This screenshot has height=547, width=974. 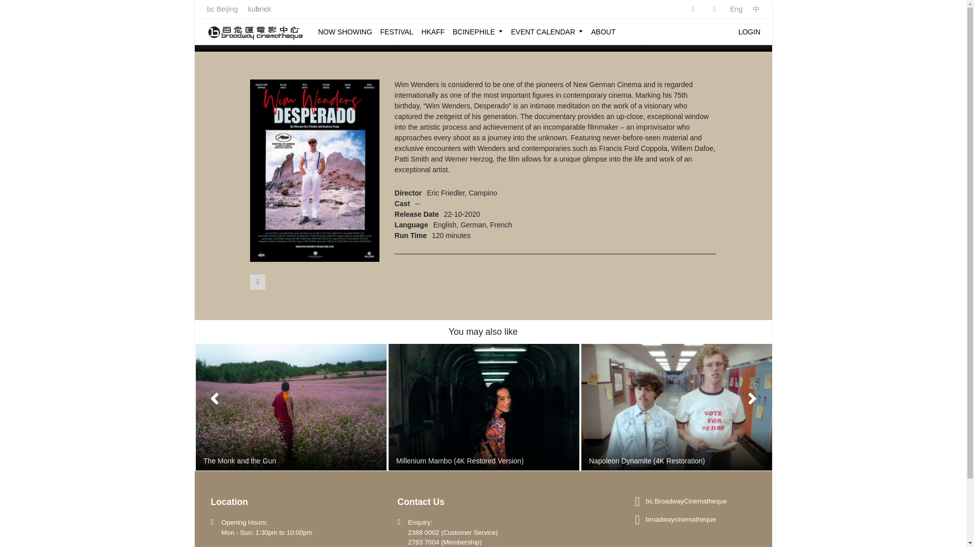 I want to click on ABOUT, so click(x=603, y=31).